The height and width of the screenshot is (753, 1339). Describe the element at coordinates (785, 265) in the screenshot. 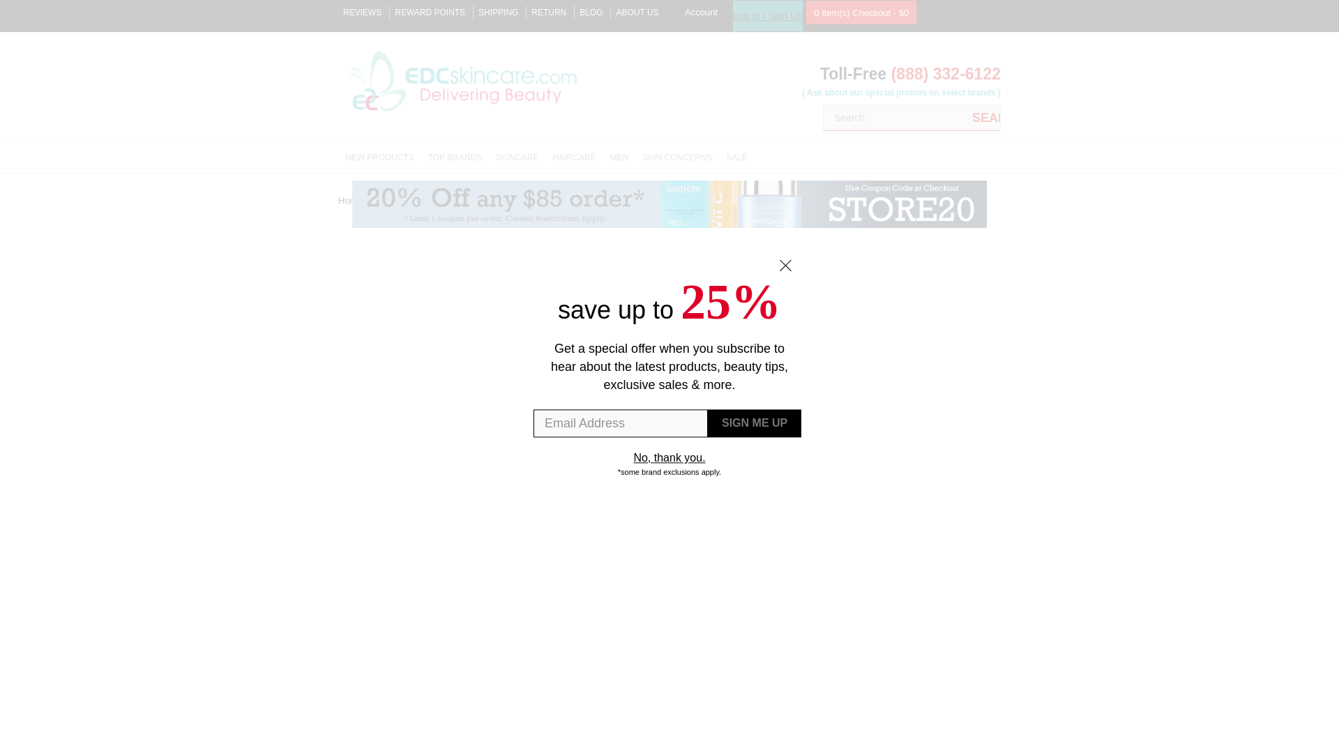

I see `Close` at that location.